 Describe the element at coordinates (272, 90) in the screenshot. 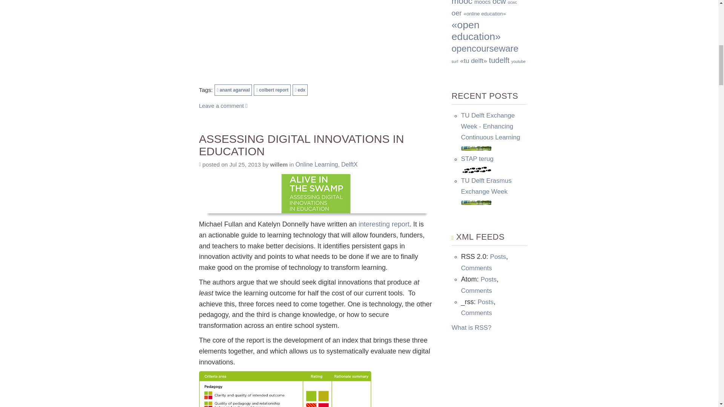

I see `colbert report` at that location.